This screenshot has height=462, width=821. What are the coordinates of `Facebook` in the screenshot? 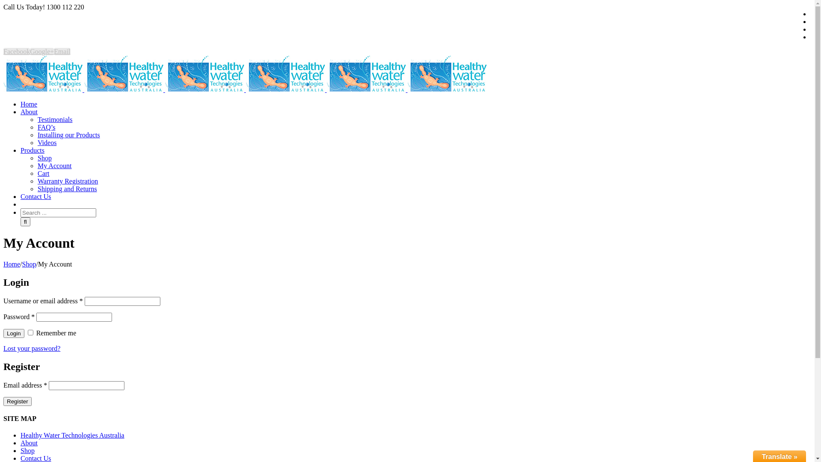 It's located at (17, 51).